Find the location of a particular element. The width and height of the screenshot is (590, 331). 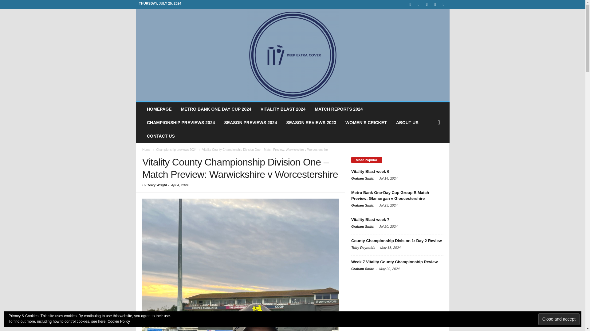

HOMEPAGE is located at coordinates (159, 109).